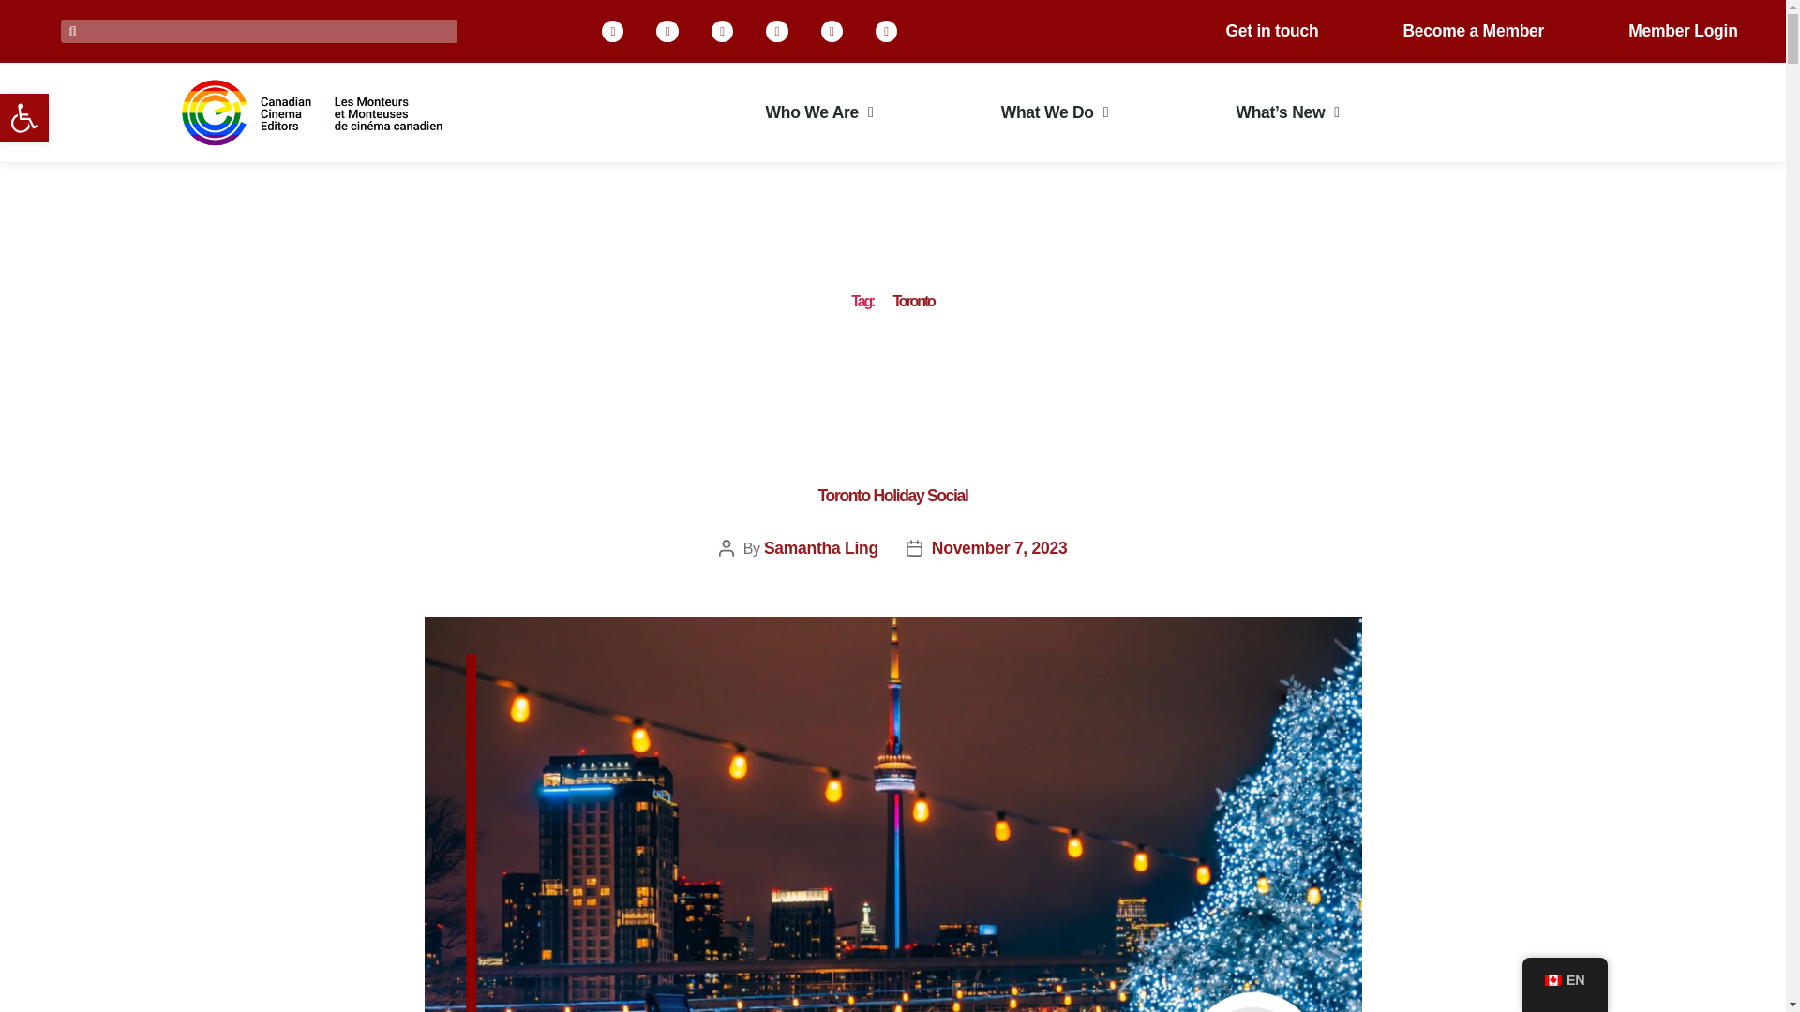  I want to click on Become a Member, so click(1473, 30).